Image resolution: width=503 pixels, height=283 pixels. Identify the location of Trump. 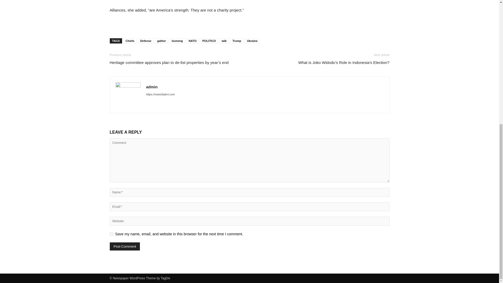
(237, 41).